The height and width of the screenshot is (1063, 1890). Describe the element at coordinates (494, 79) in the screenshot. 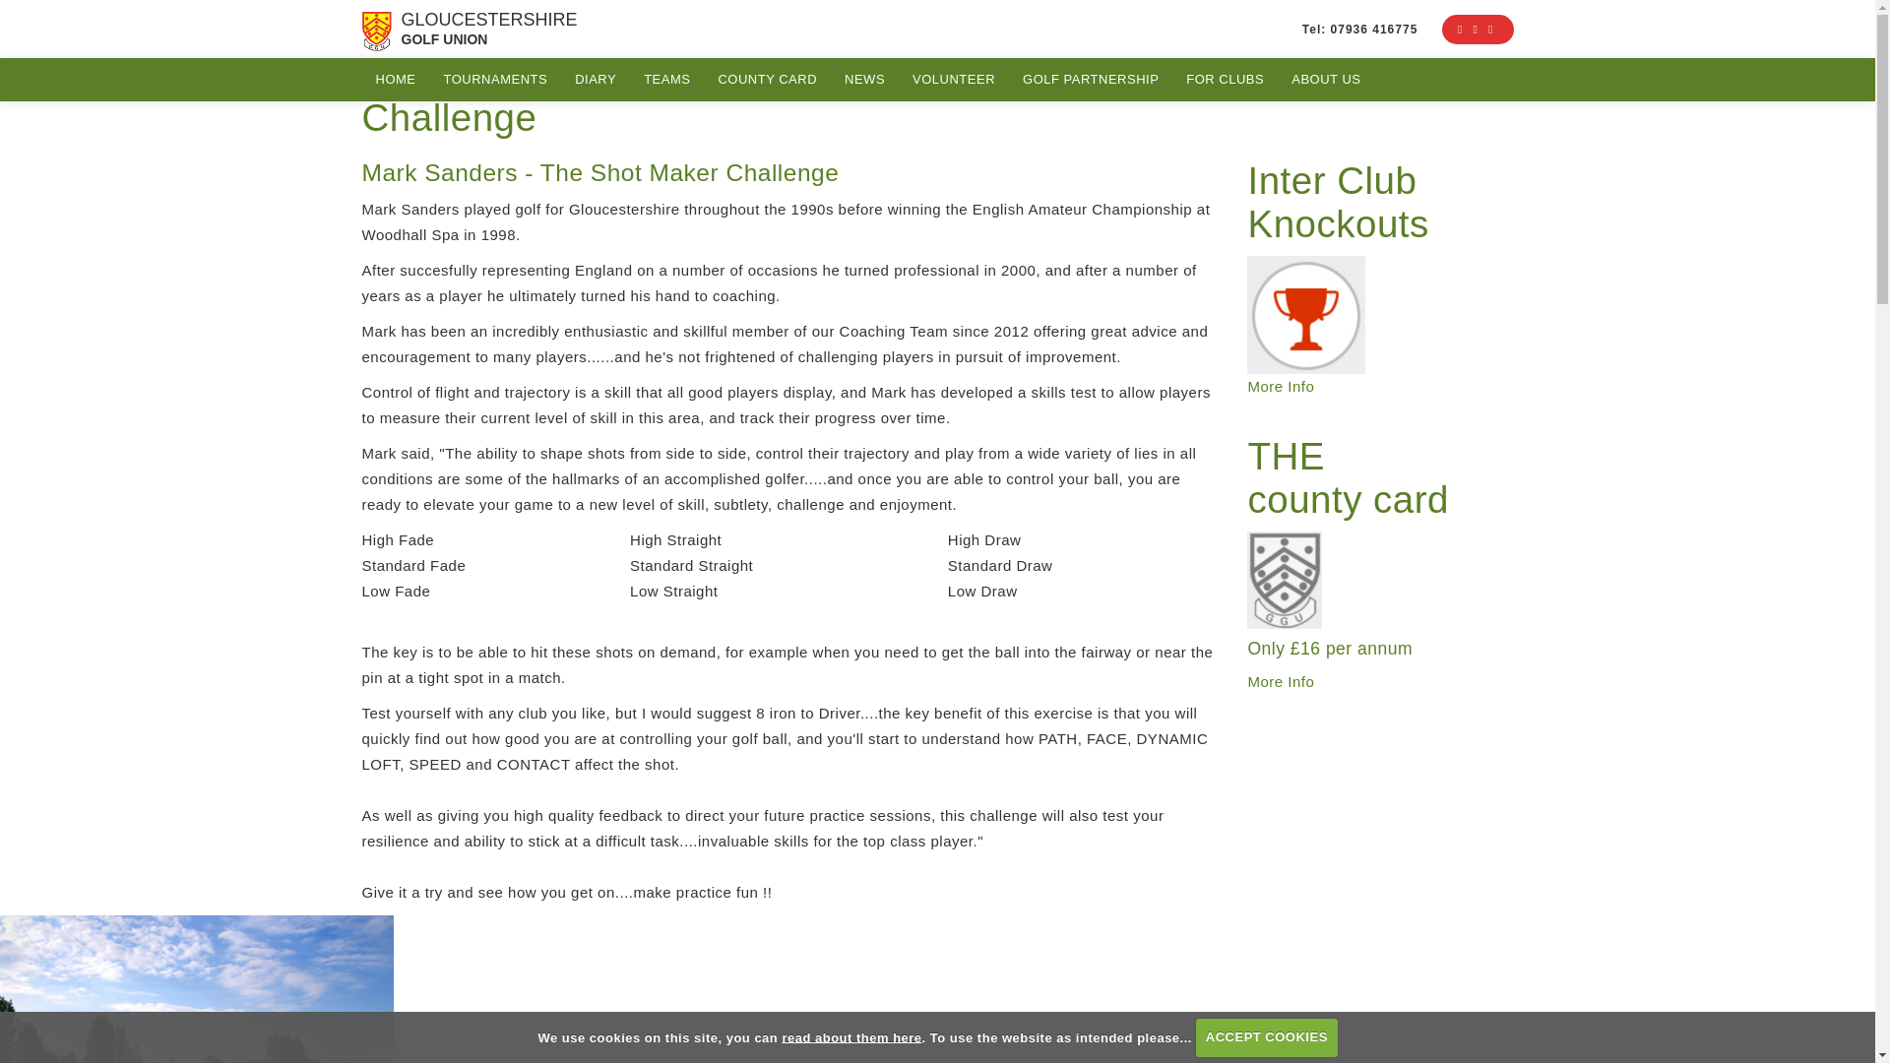

I see `TOURNAMENTS` at that location.